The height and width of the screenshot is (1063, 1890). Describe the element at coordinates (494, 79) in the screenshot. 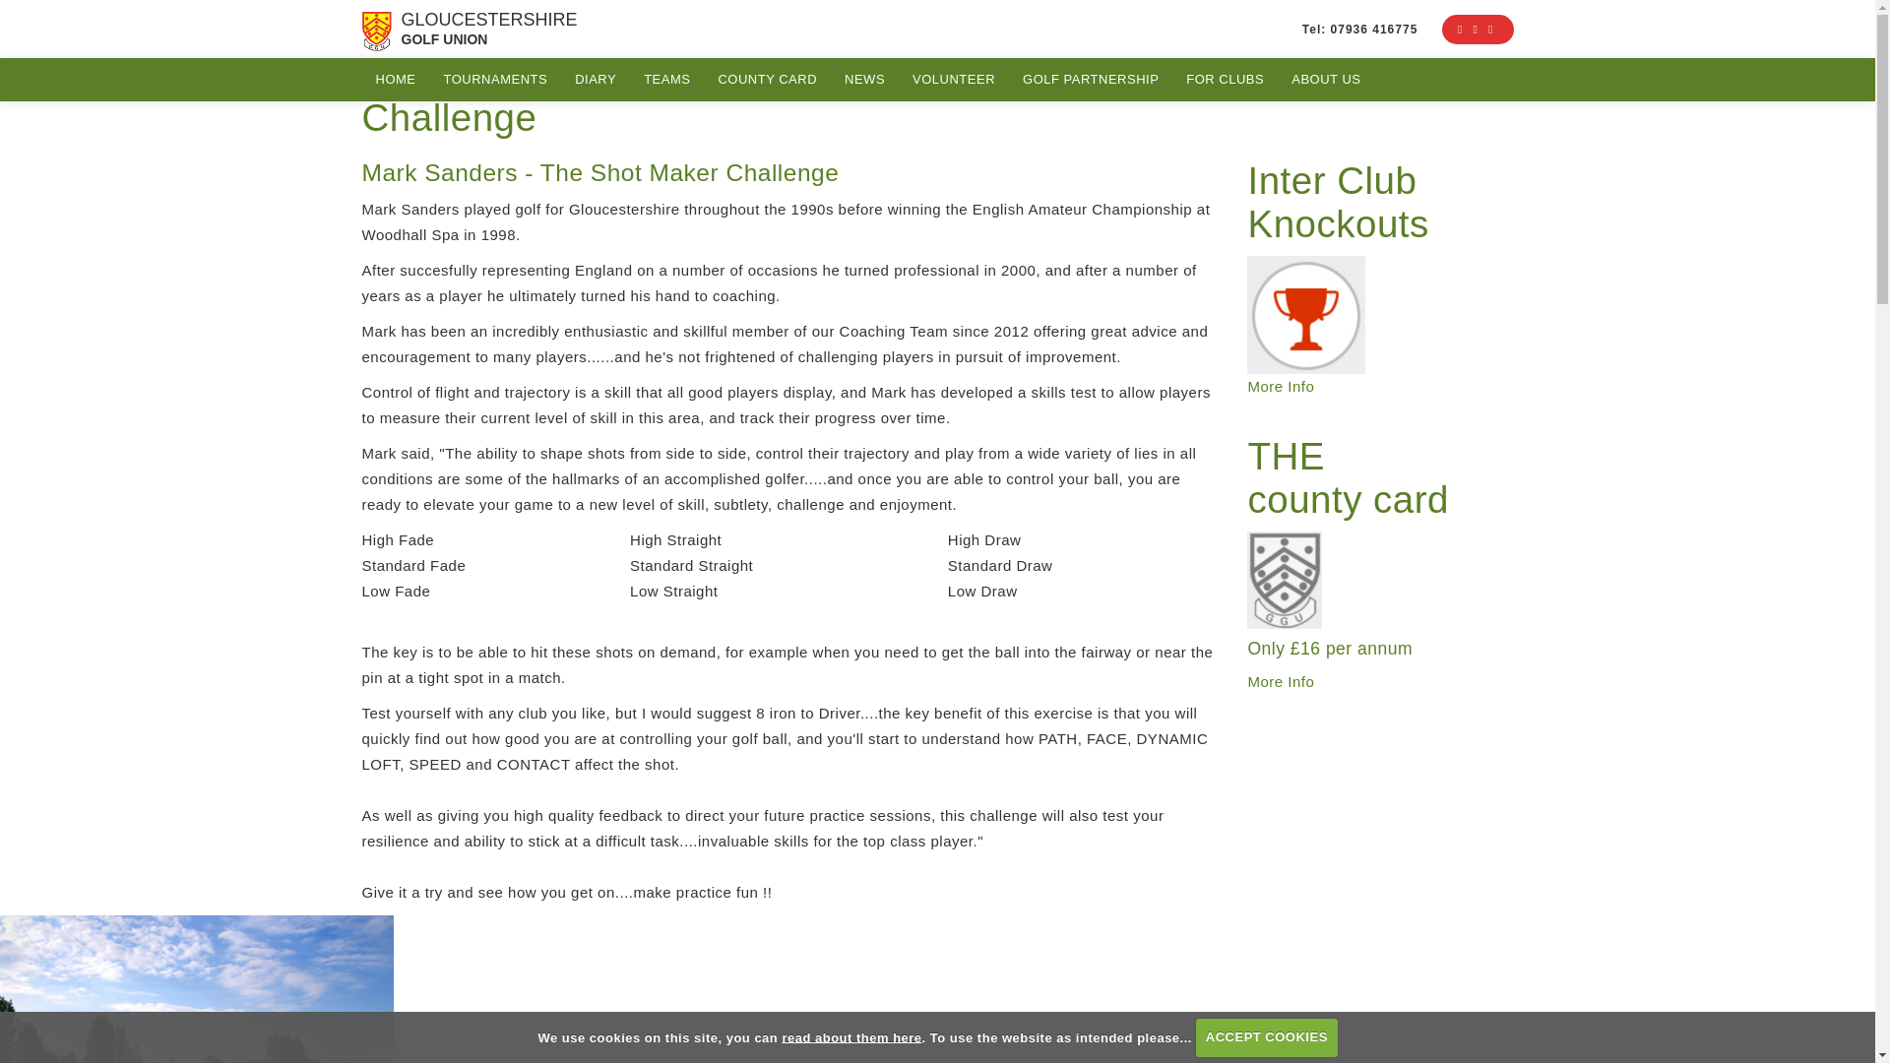

I see `TOURNAMENTS` at that location.